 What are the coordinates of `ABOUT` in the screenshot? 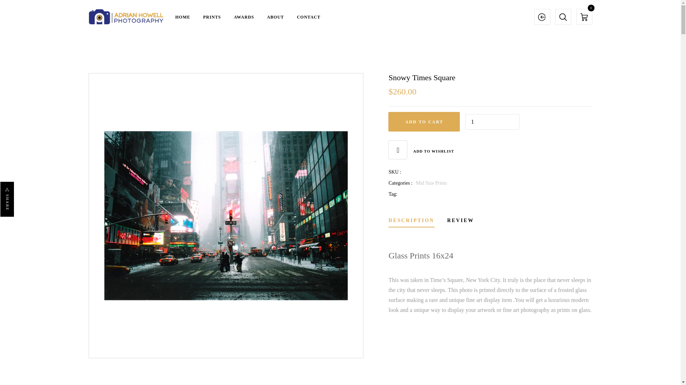 It's located at (275, 16).